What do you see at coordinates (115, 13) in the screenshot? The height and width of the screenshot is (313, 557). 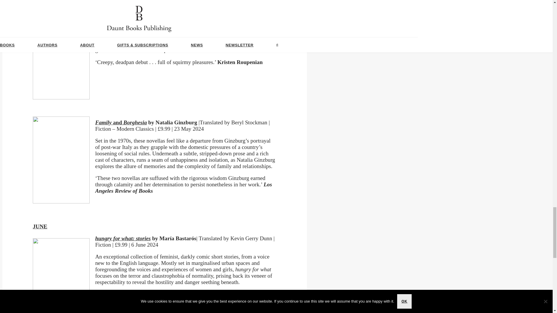 I see `Belly Up: Stories` at bounding box center [115, 13].